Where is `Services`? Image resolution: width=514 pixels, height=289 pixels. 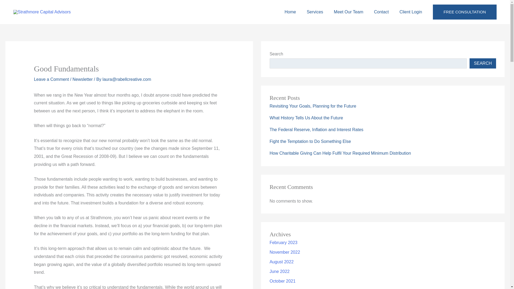 Services is located at coordinates (315, 12).